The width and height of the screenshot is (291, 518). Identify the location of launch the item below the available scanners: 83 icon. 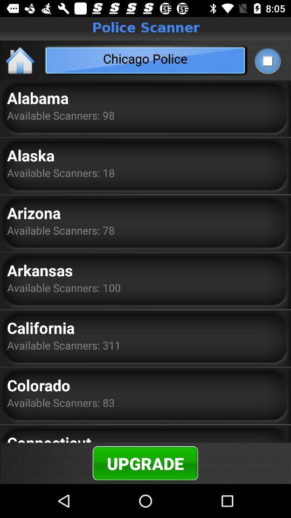
(49, 437).